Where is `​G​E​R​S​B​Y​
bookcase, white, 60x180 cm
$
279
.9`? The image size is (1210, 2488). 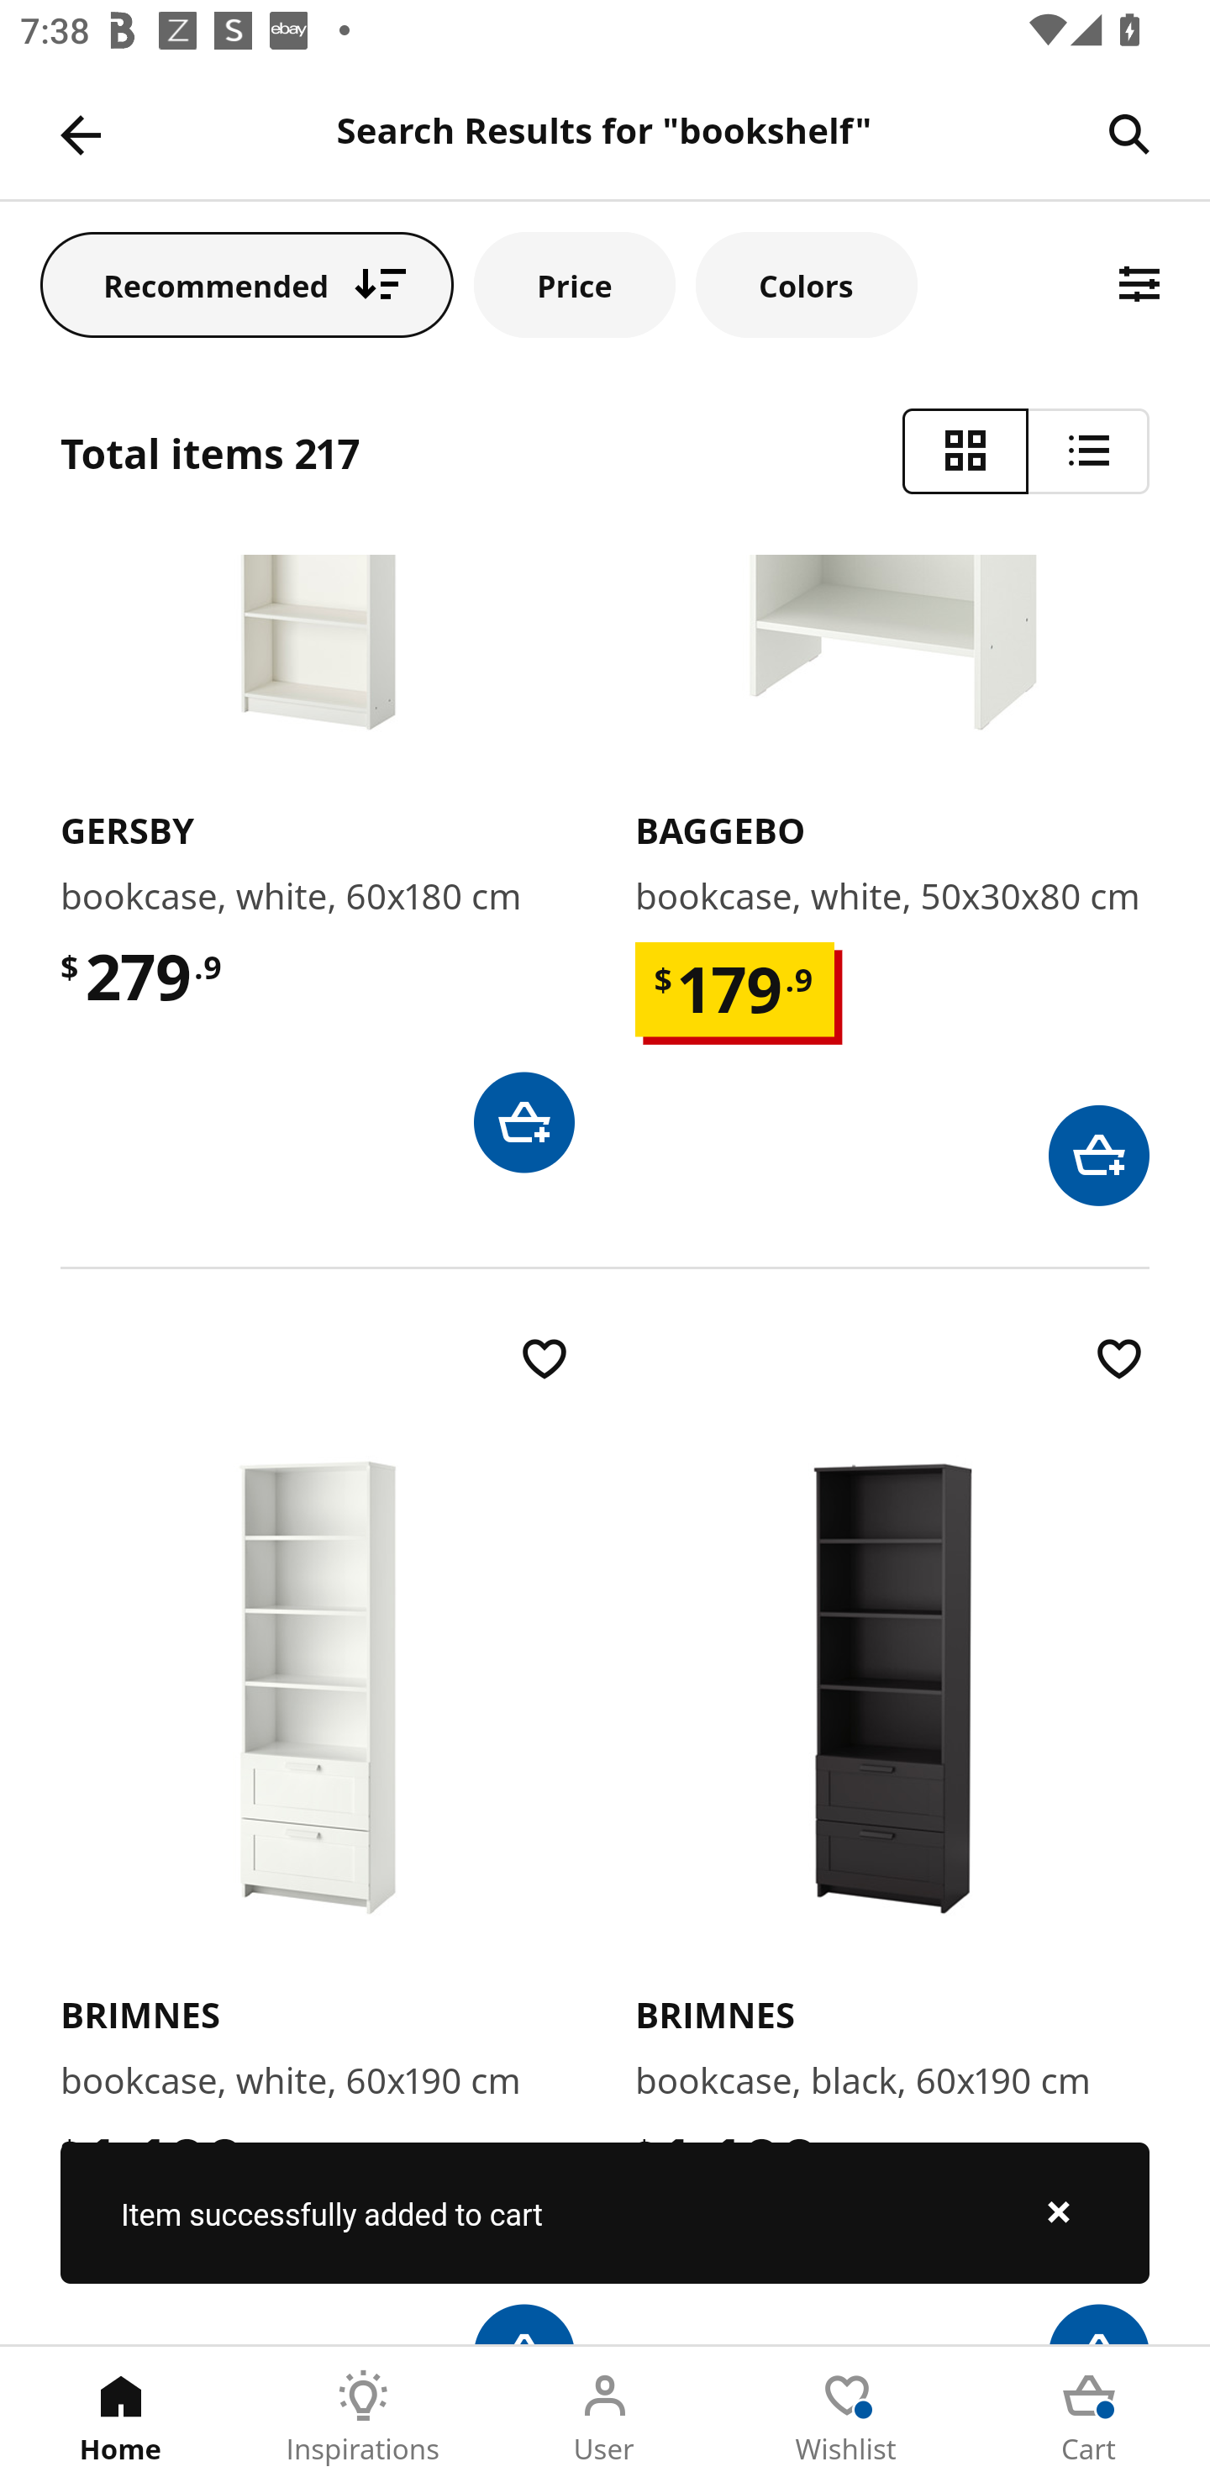
​G​E​R​S​B​Y​
bookcase, white, 60x180 cm
$
279
.9 is located at coordinates (318, 863).